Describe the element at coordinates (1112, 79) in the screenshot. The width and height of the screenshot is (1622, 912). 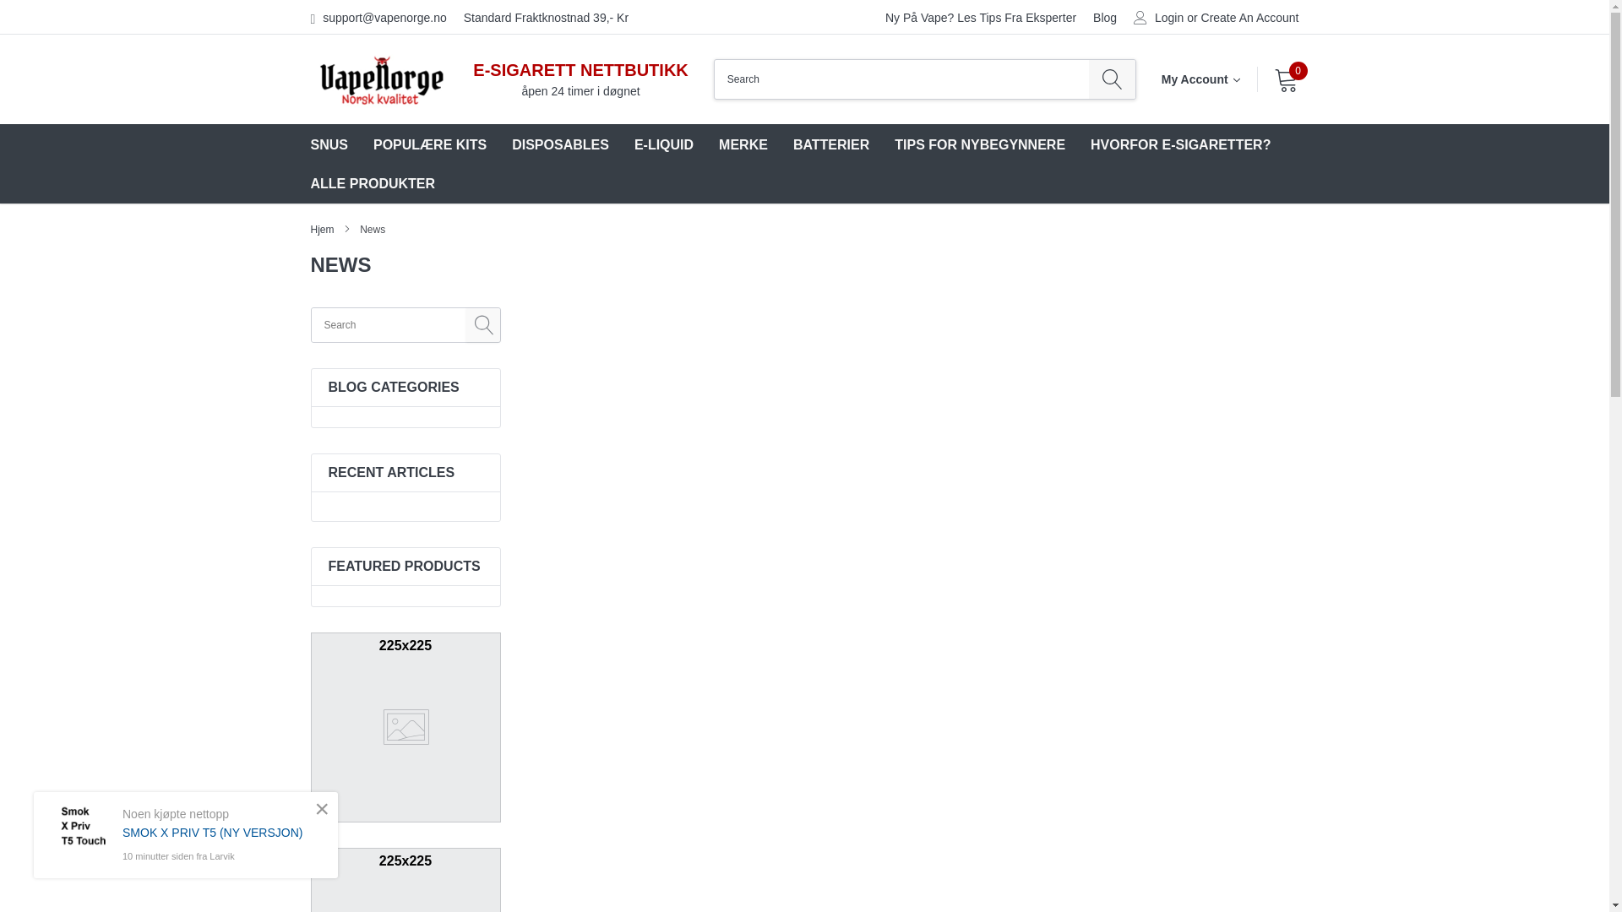
I see `search` at that location.